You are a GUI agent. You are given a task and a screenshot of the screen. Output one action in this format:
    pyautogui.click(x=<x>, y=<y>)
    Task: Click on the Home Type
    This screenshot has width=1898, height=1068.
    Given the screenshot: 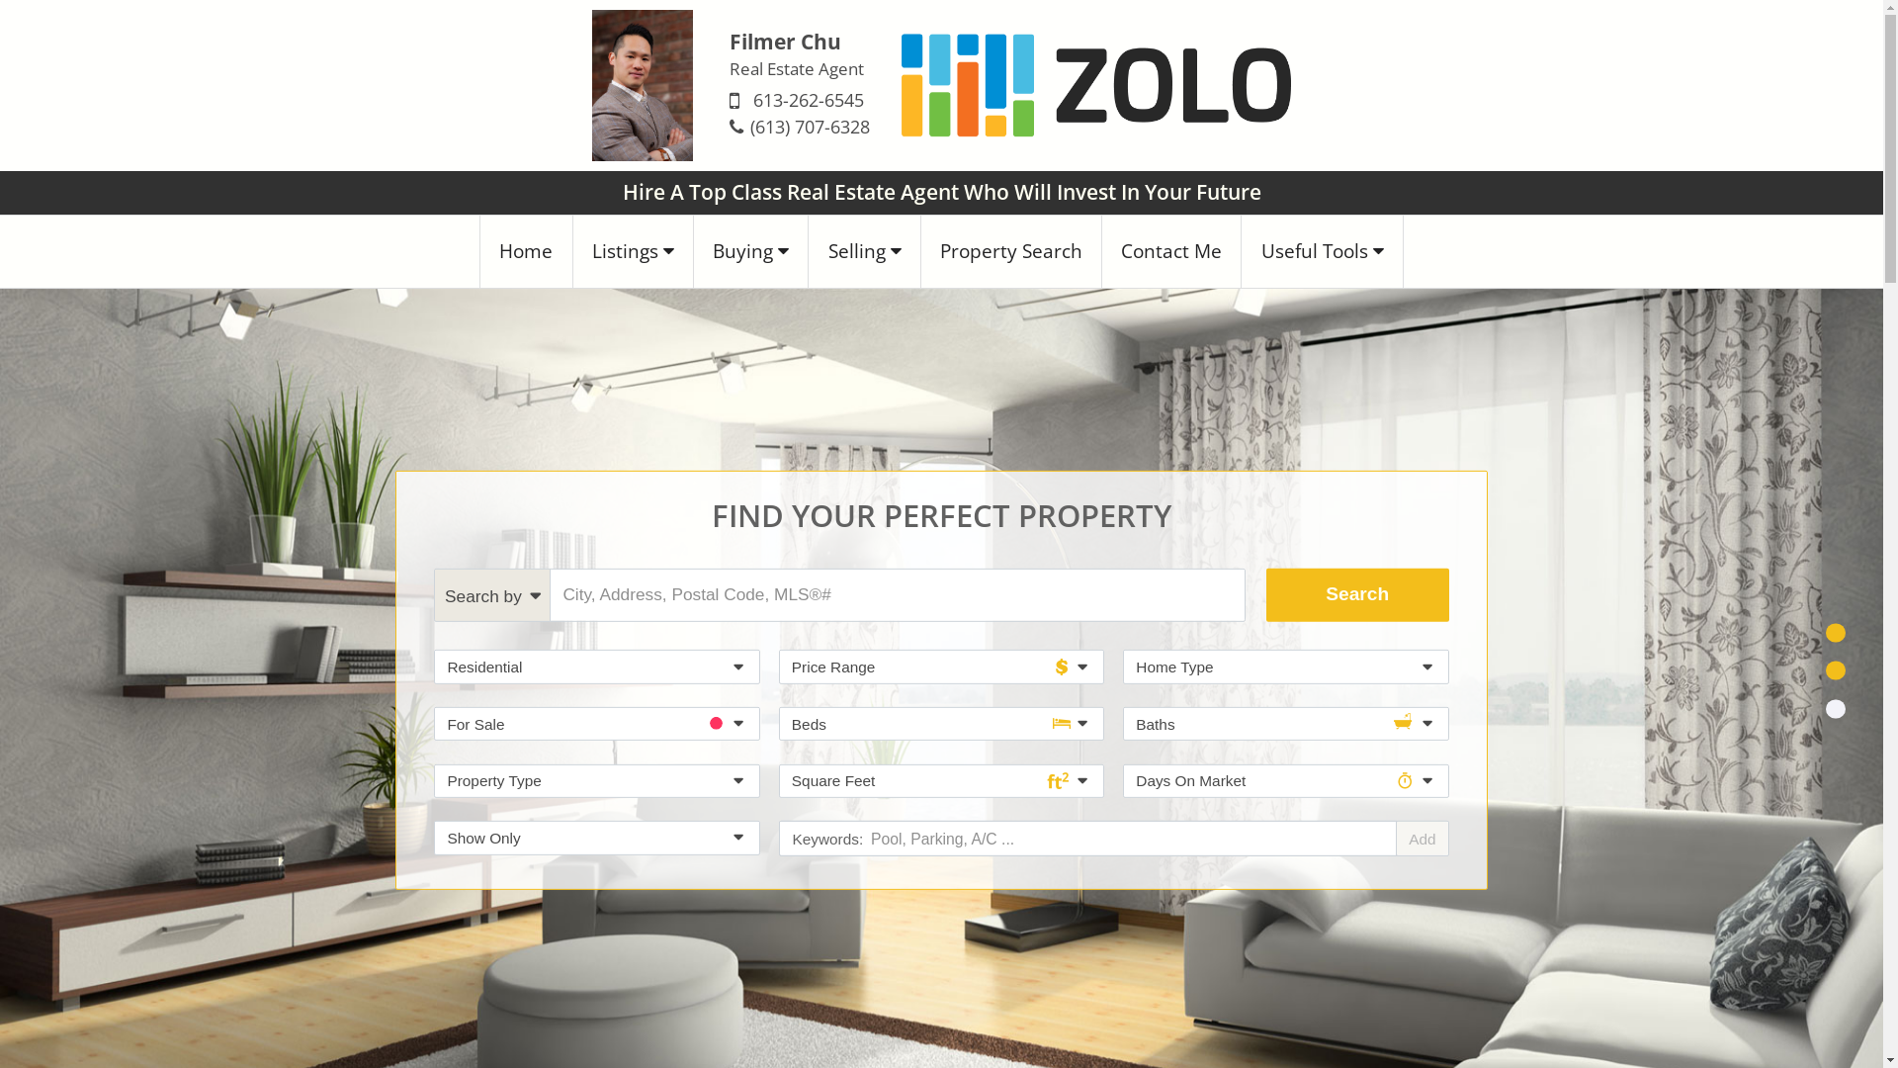 What is the action you would take?
    pyautogui.click(x=1285, y=667)
    